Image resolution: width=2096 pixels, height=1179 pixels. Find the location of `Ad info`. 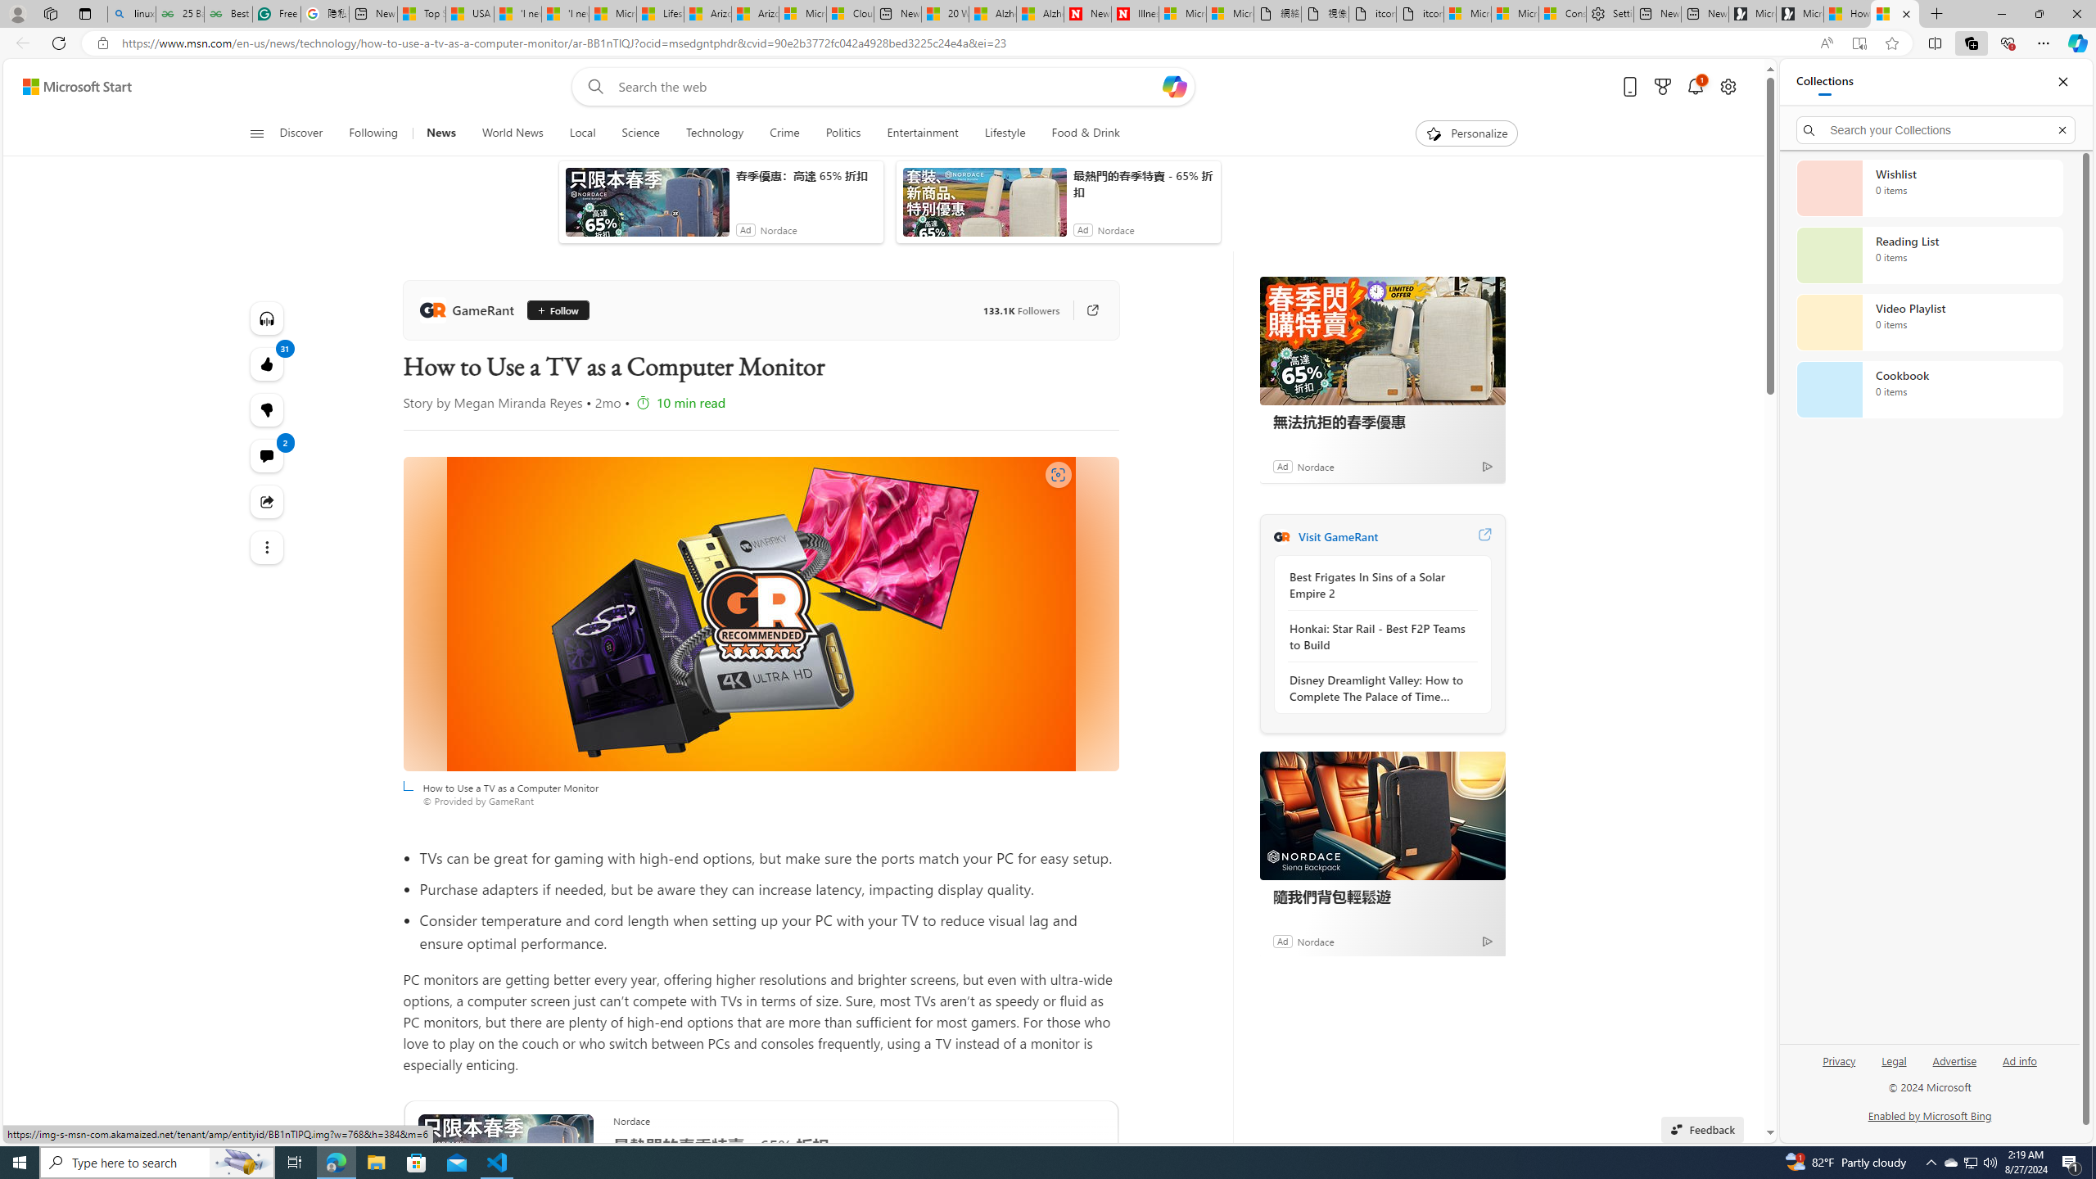

Ad info is located at coordinates (2019, 1068).